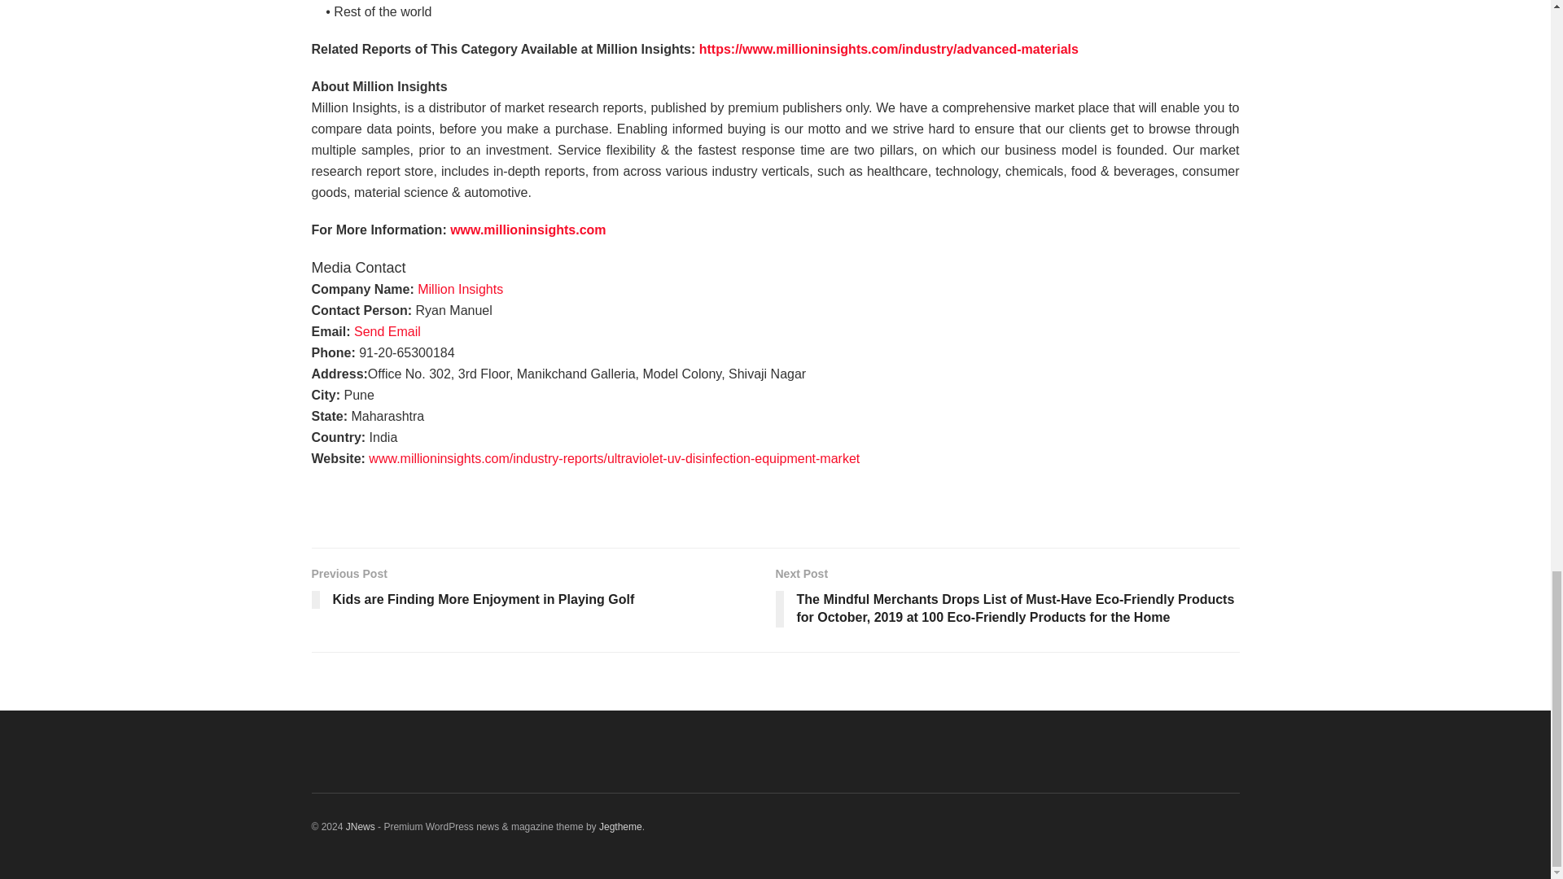 Image resolution: width=1563 pixels, height=879 pixels. I want to click on Million Insights, so click(460, 288).